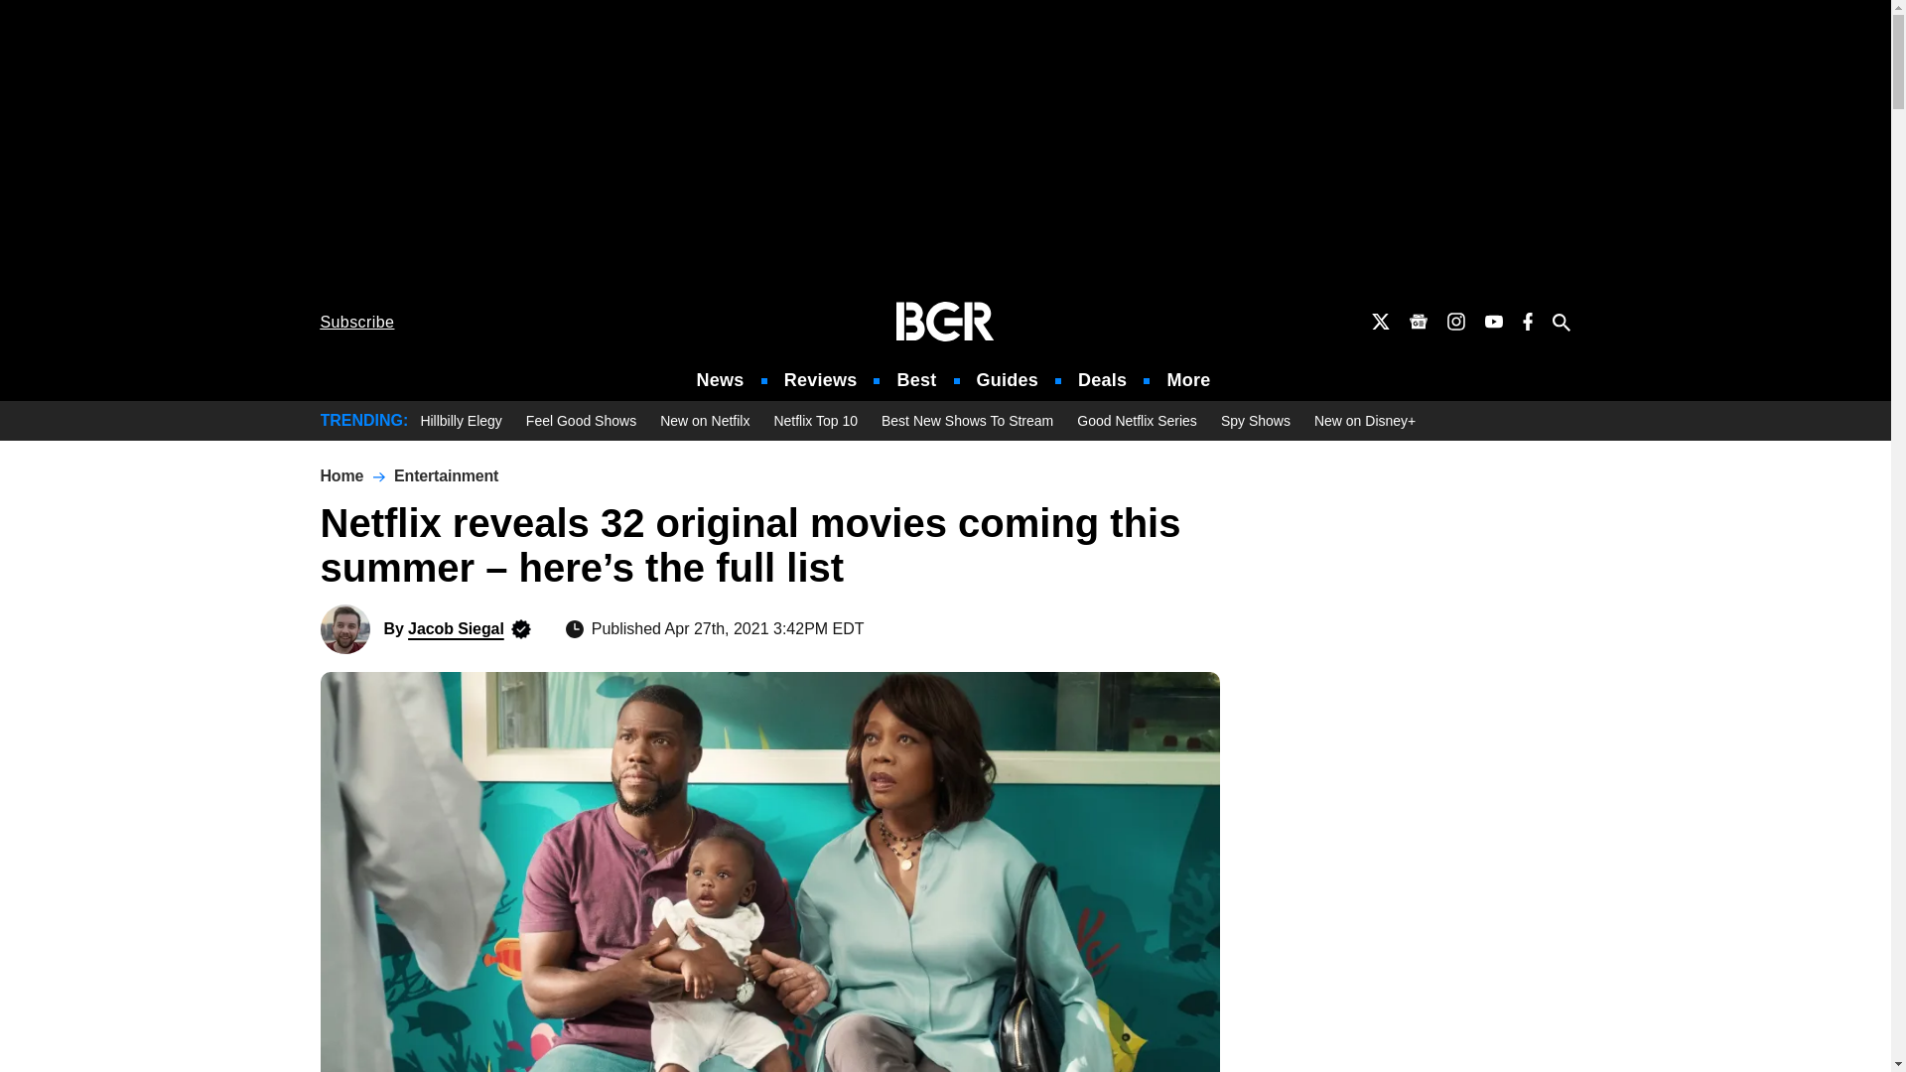  Describe the element at coordinates (915, 380) in the screenshot. I see `Best` at that location.